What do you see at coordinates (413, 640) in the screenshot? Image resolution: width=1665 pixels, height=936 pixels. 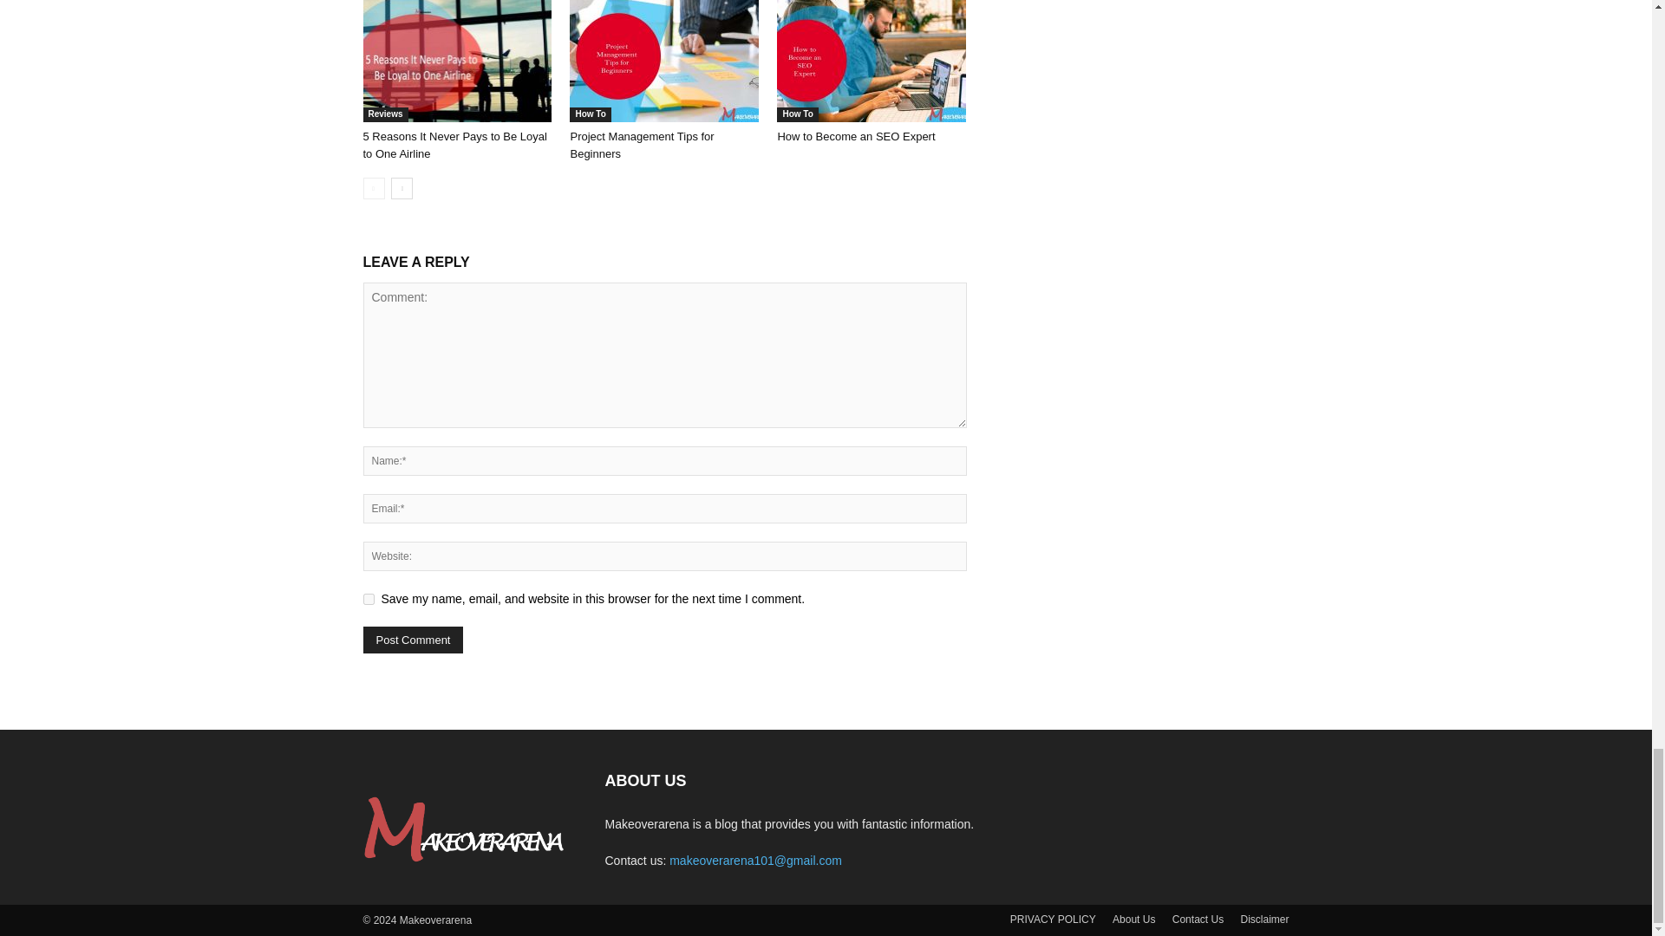 I see `Post Comment` at bounding box center [413, 640].